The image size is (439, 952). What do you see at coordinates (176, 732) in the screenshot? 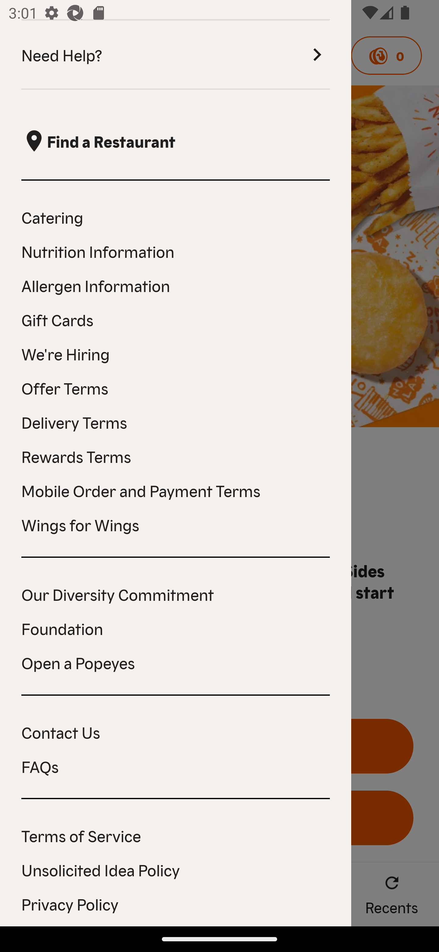
I see `Contact Us` at bounding box center [176, 732].